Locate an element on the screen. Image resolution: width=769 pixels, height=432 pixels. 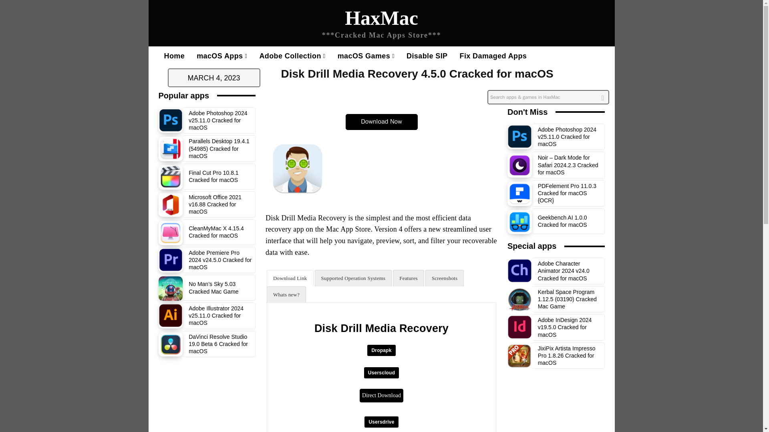
Final Cut Pro 10.8.1 Cracked for macOS is located at coordinates (171, 177).